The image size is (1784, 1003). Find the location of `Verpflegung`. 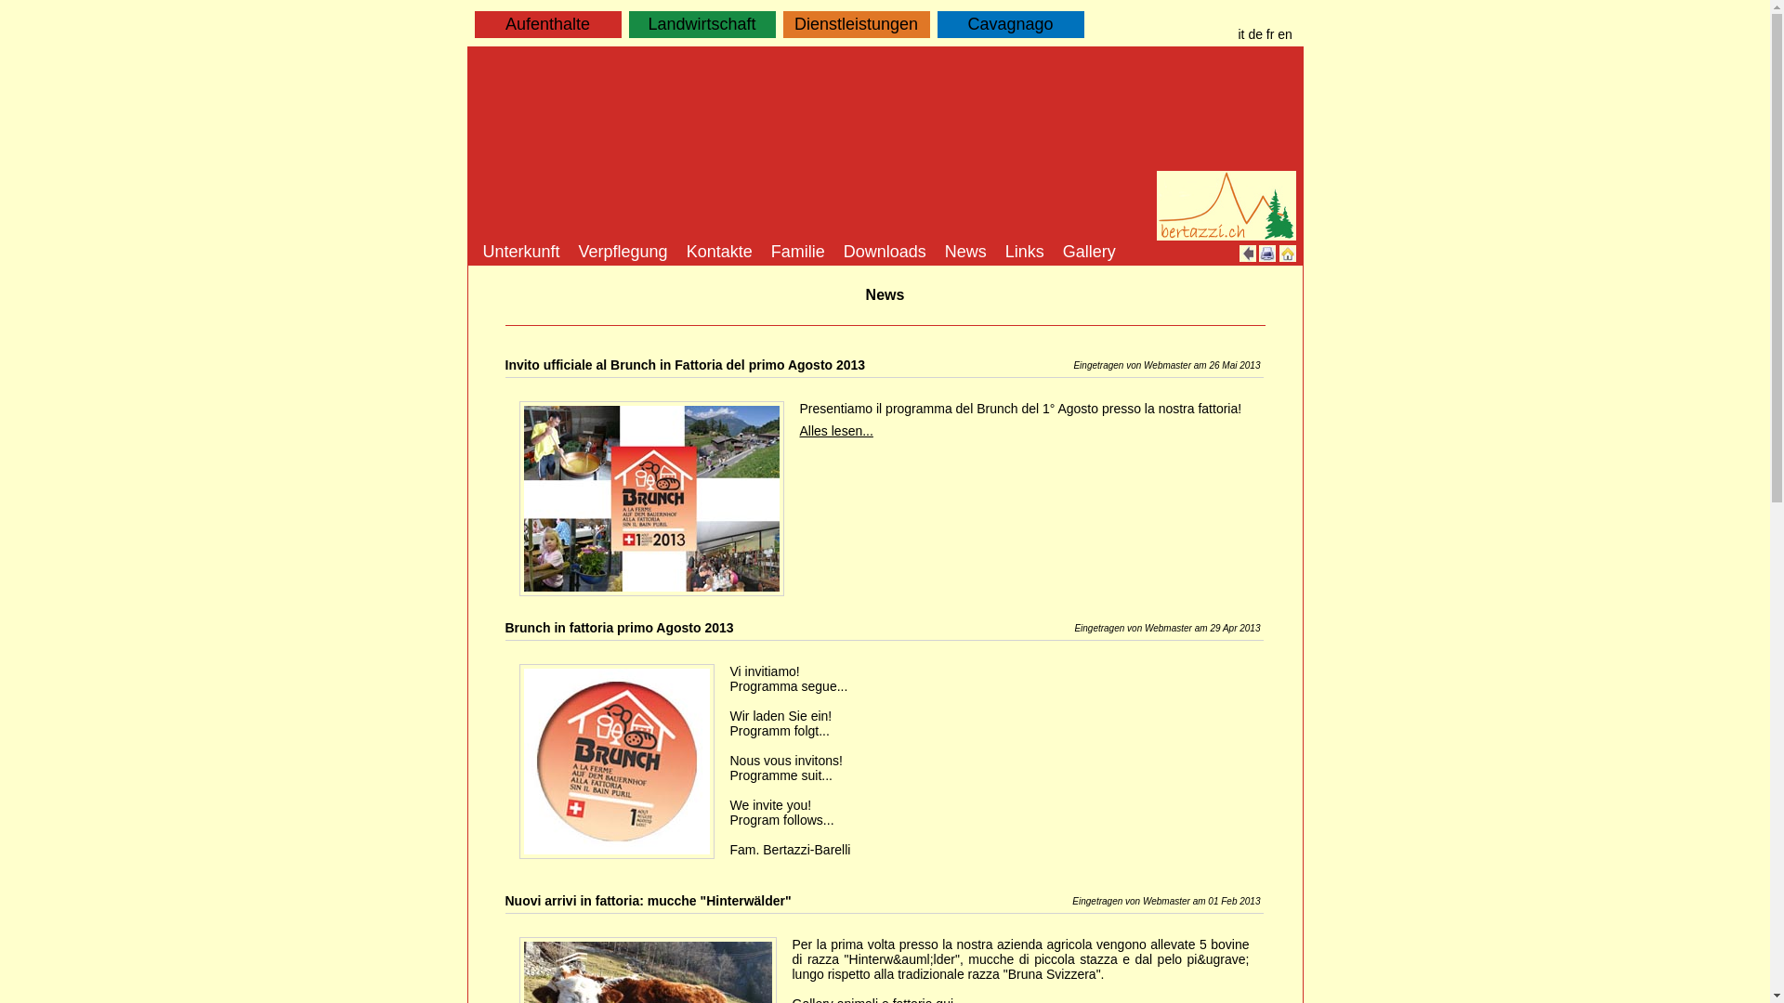

Verpflegung is located at coordinates (623, 254).